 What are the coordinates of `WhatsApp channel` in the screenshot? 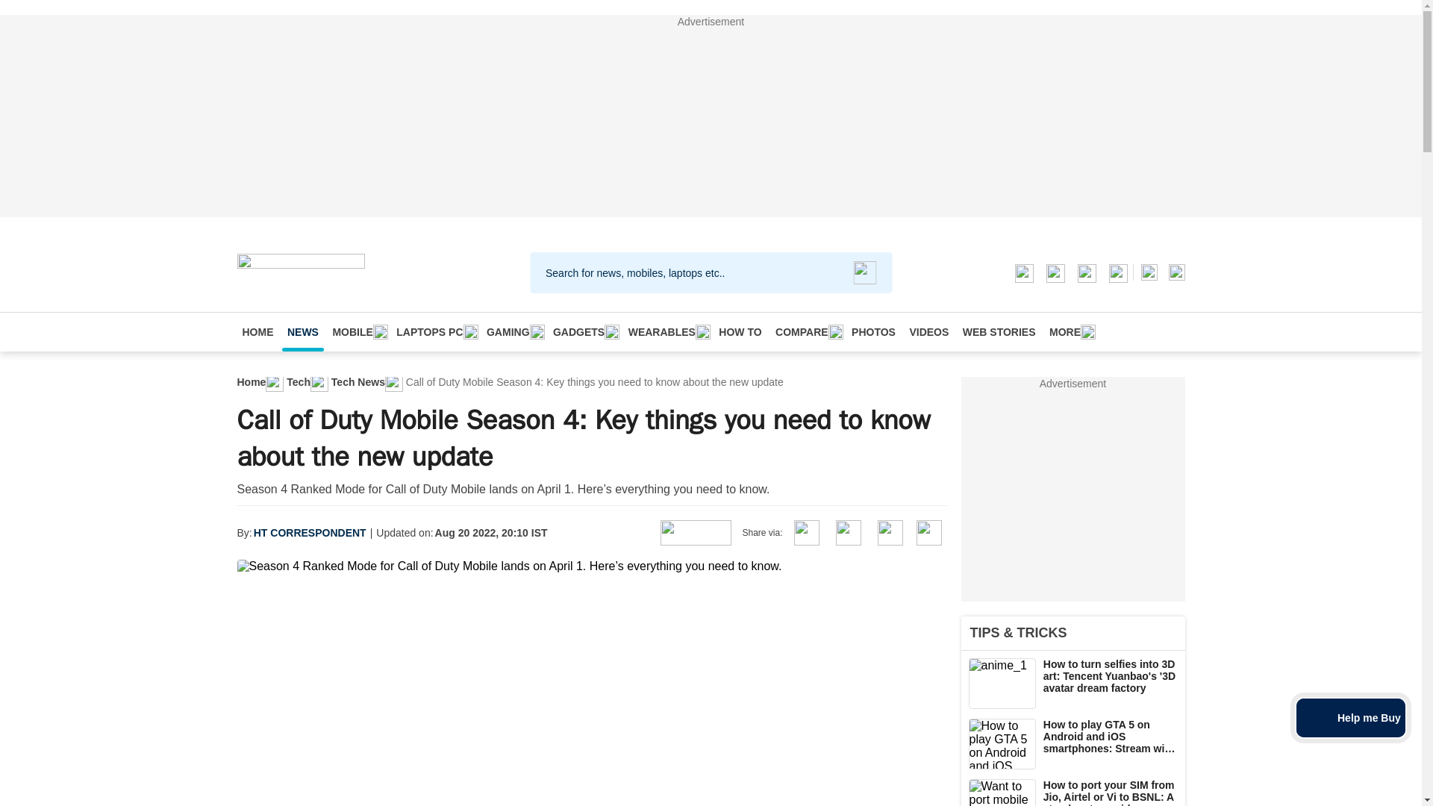 It's located at (1023, 272).